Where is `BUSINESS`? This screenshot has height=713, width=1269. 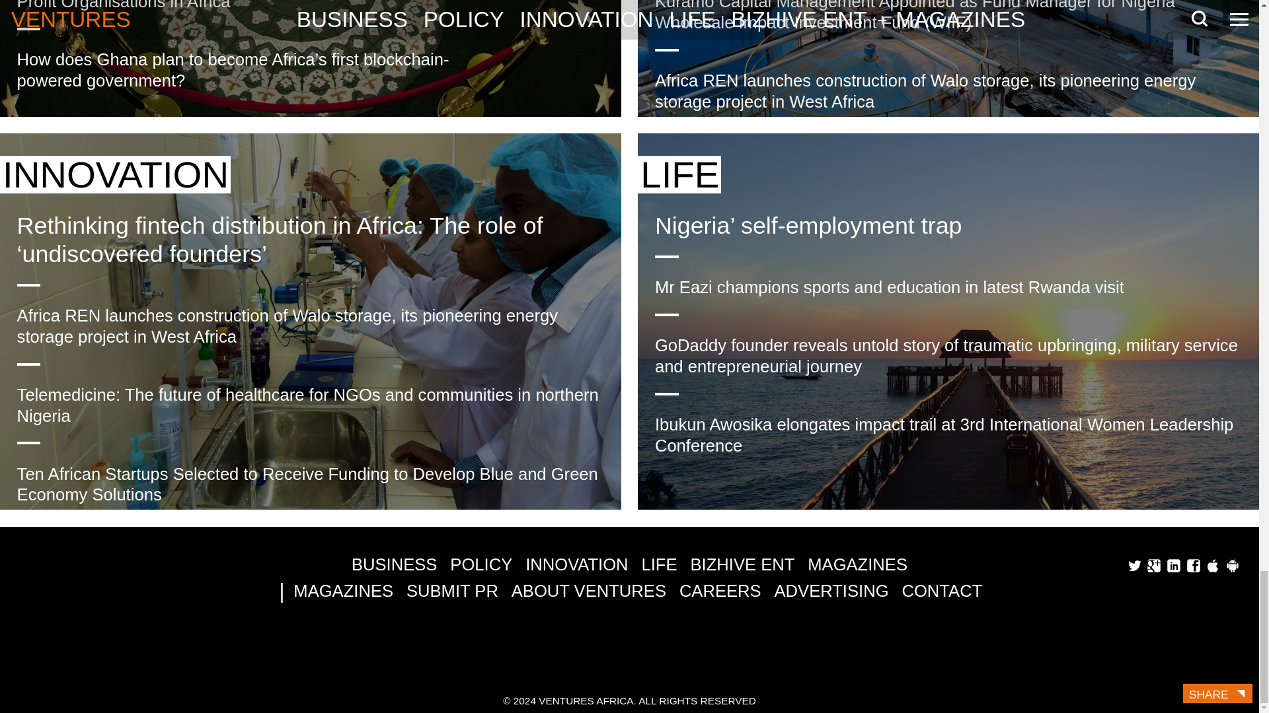 BUSINESS is located at coordinates (394, 565).